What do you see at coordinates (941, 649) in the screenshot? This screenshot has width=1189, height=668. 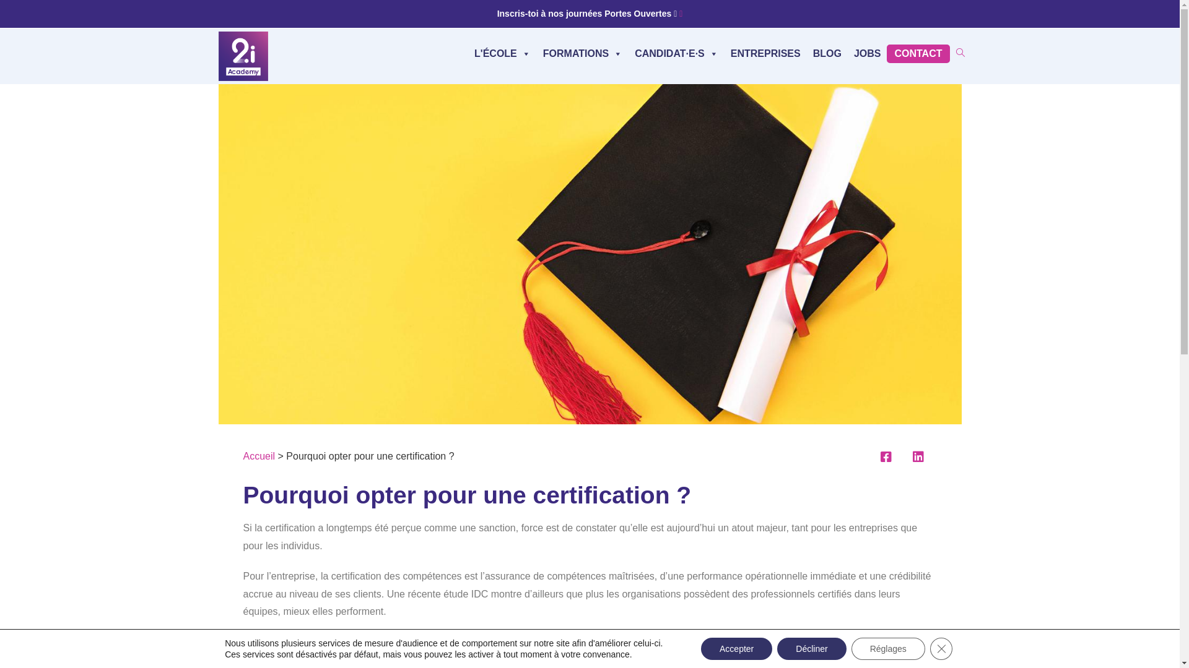 I see `Close GDPR Cookie Banner` at bounding box center [941, 649].